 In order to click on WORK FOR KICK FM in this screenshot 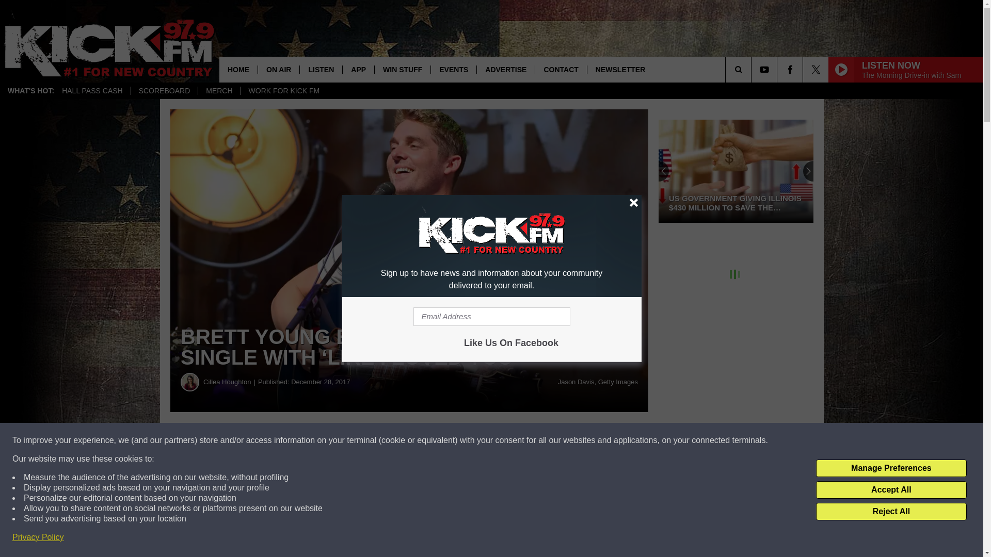, I will do `click(284, 91)`.